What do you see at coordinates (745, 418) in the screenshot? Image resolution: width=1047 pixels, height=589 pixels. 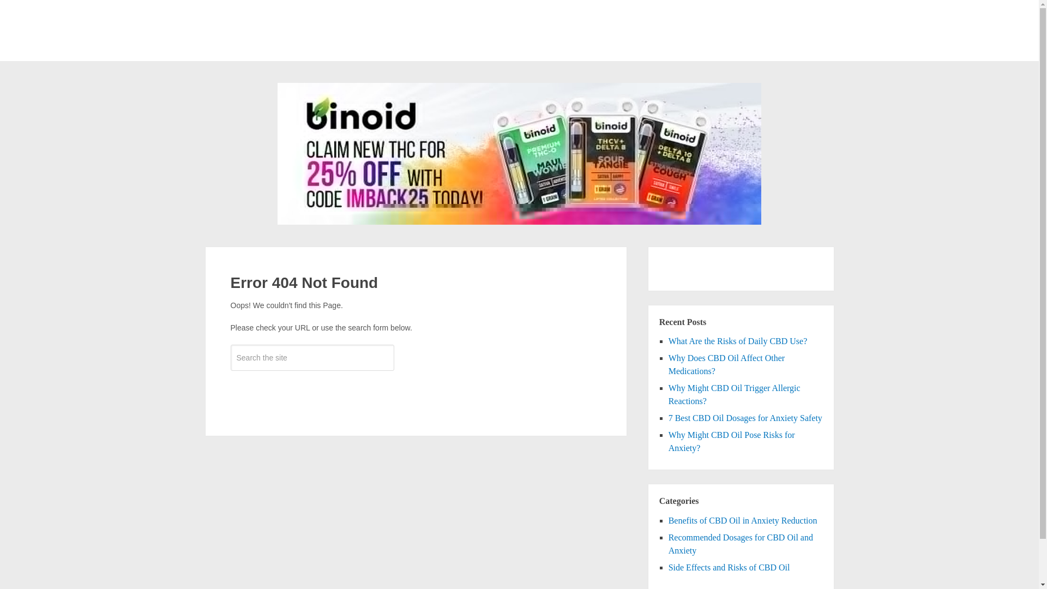 I see `7 Best CBD Oil Dosages for Anxiety Safety` at bounding box center [745, 418].